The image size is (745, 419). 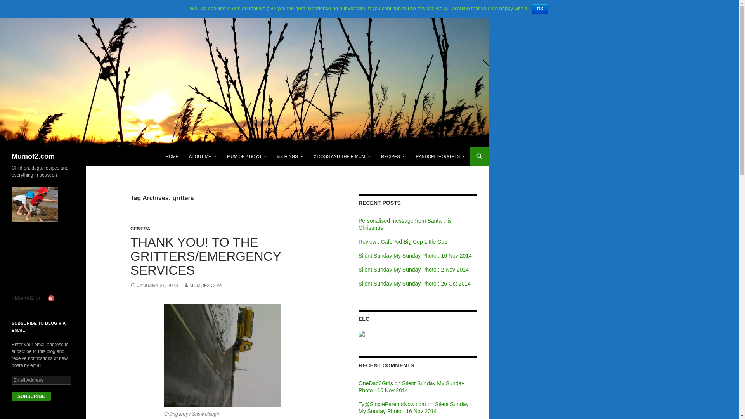 What do you see at coordinates (154, 286) in the screenshot?
I see `JANUARY 21, 2013` at bounding box center [154, 286].